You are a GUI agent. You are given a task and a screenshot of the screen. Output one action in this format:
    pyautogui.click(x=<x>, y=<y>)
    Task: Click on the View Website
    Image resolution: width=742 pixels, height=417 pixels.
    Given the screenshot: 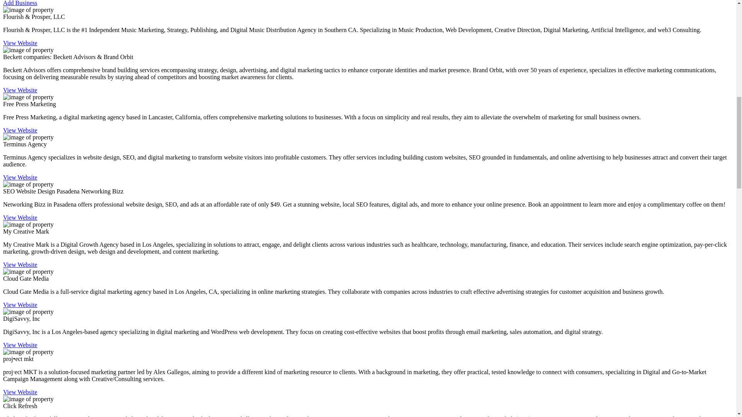 What is the action you would take?
    pyautogui.click(x=20, y=344)
    